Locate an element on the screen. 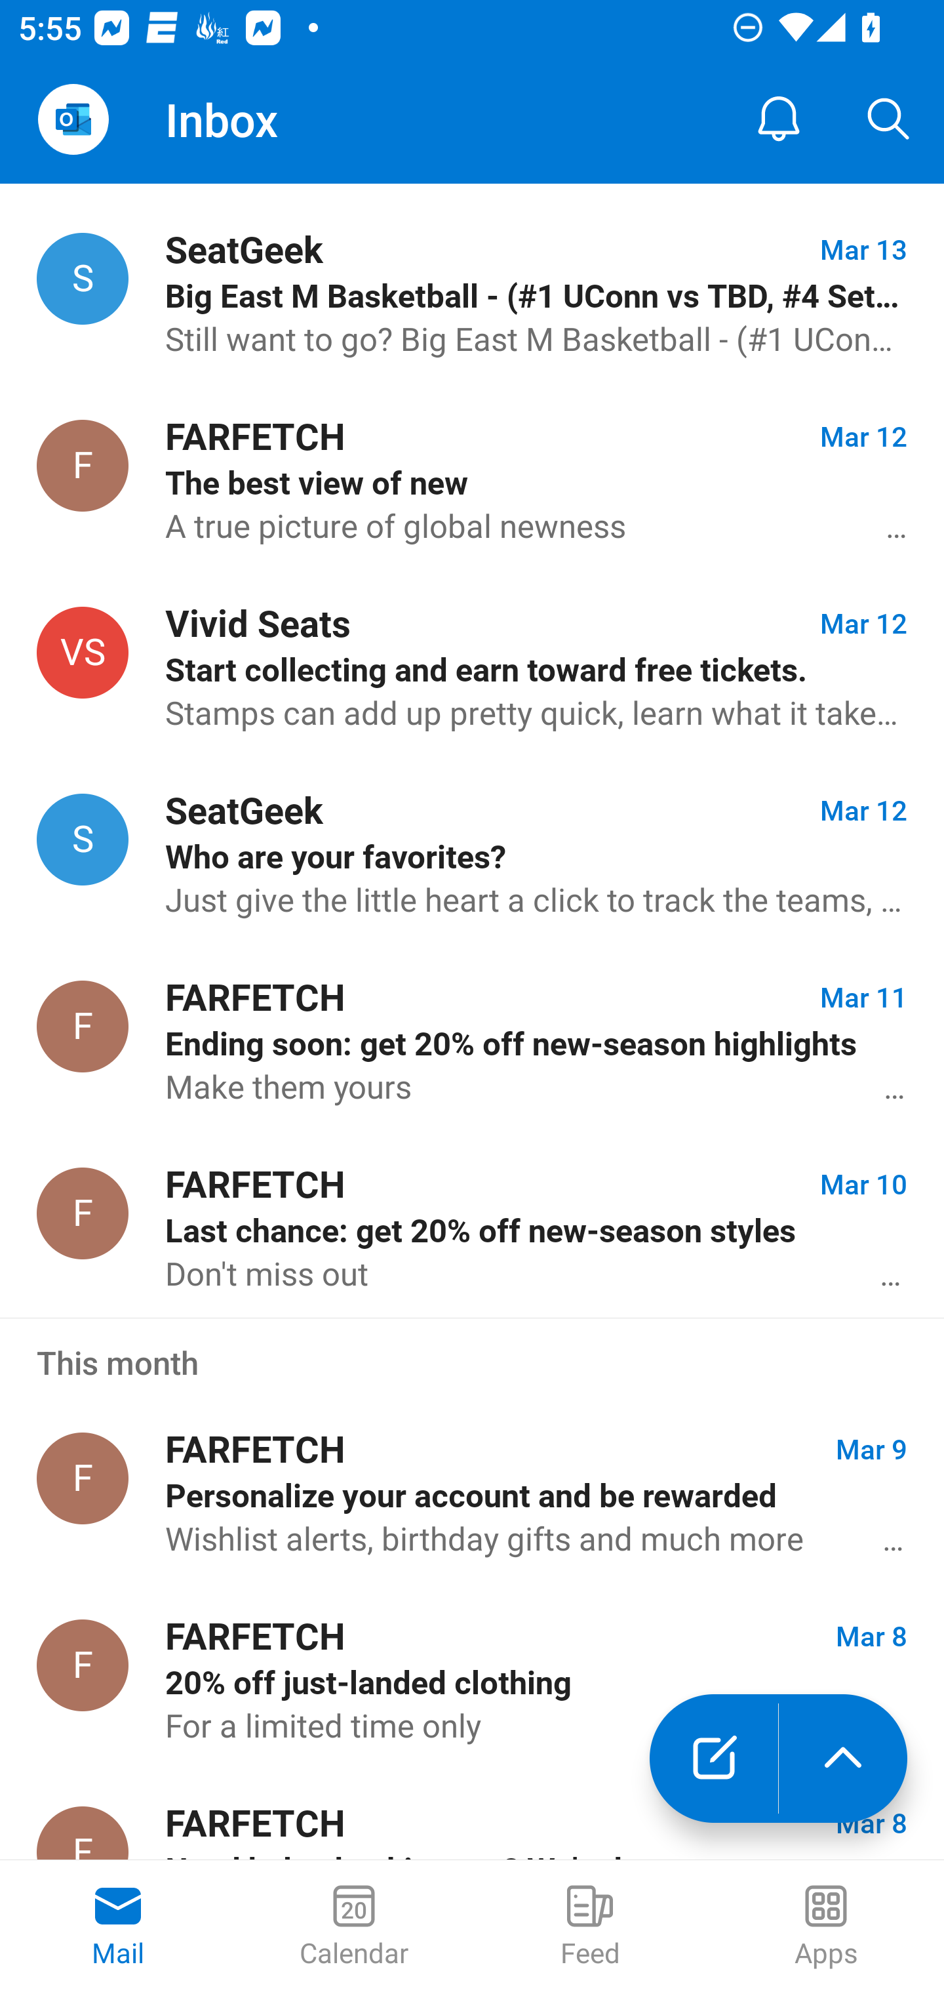 This screenshot has height=1994, width=944. SeatGeek, events@seatgeek.com is located at coordinates (83, 279).